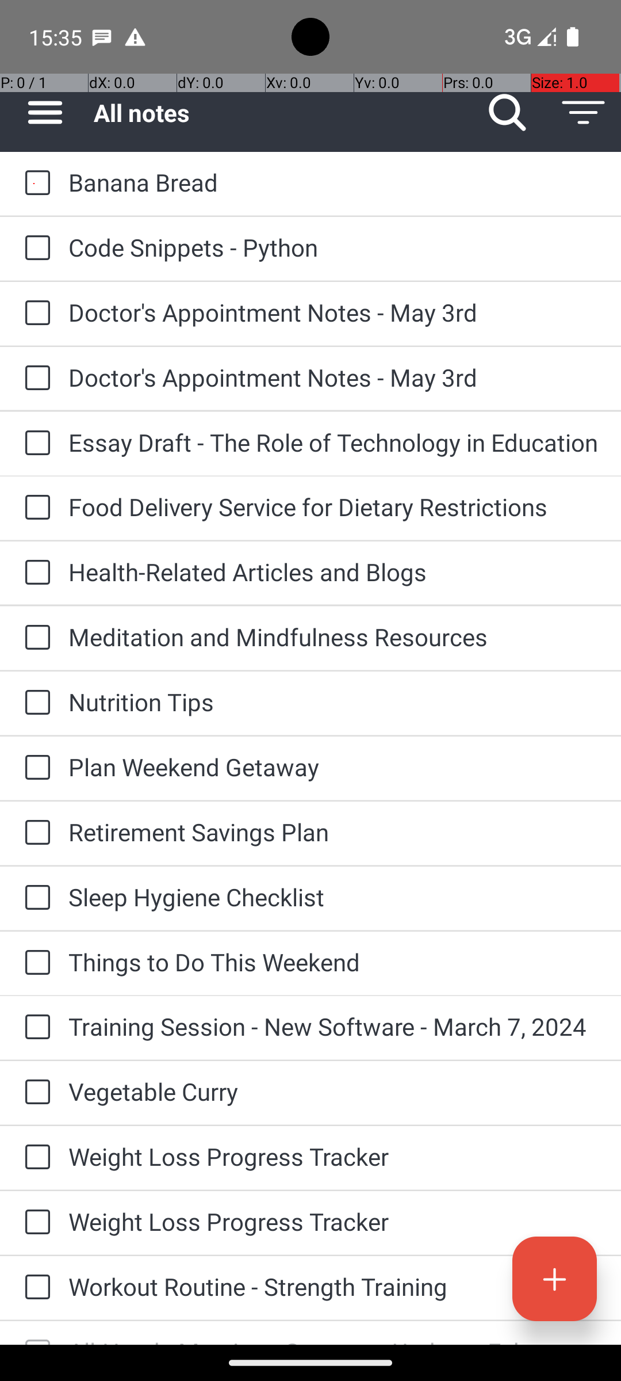  Describe the element at coordinates (34, 963) in the screenshot. I see `to-do: Things to Do This Weekend` at that location.